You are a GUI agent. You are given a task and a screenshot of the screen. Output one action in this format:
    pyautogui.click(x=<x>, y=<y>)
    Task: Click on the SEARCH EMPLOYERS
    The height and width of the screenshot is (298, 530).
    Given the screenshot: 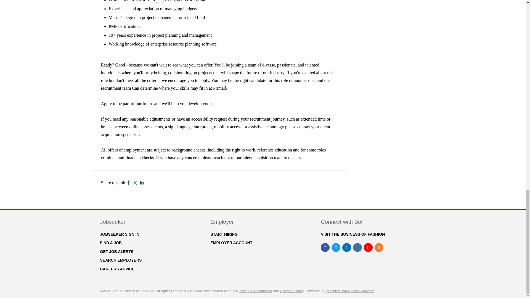 What is the action you would take?
    pyautogui.click(x=121, y=260)
    